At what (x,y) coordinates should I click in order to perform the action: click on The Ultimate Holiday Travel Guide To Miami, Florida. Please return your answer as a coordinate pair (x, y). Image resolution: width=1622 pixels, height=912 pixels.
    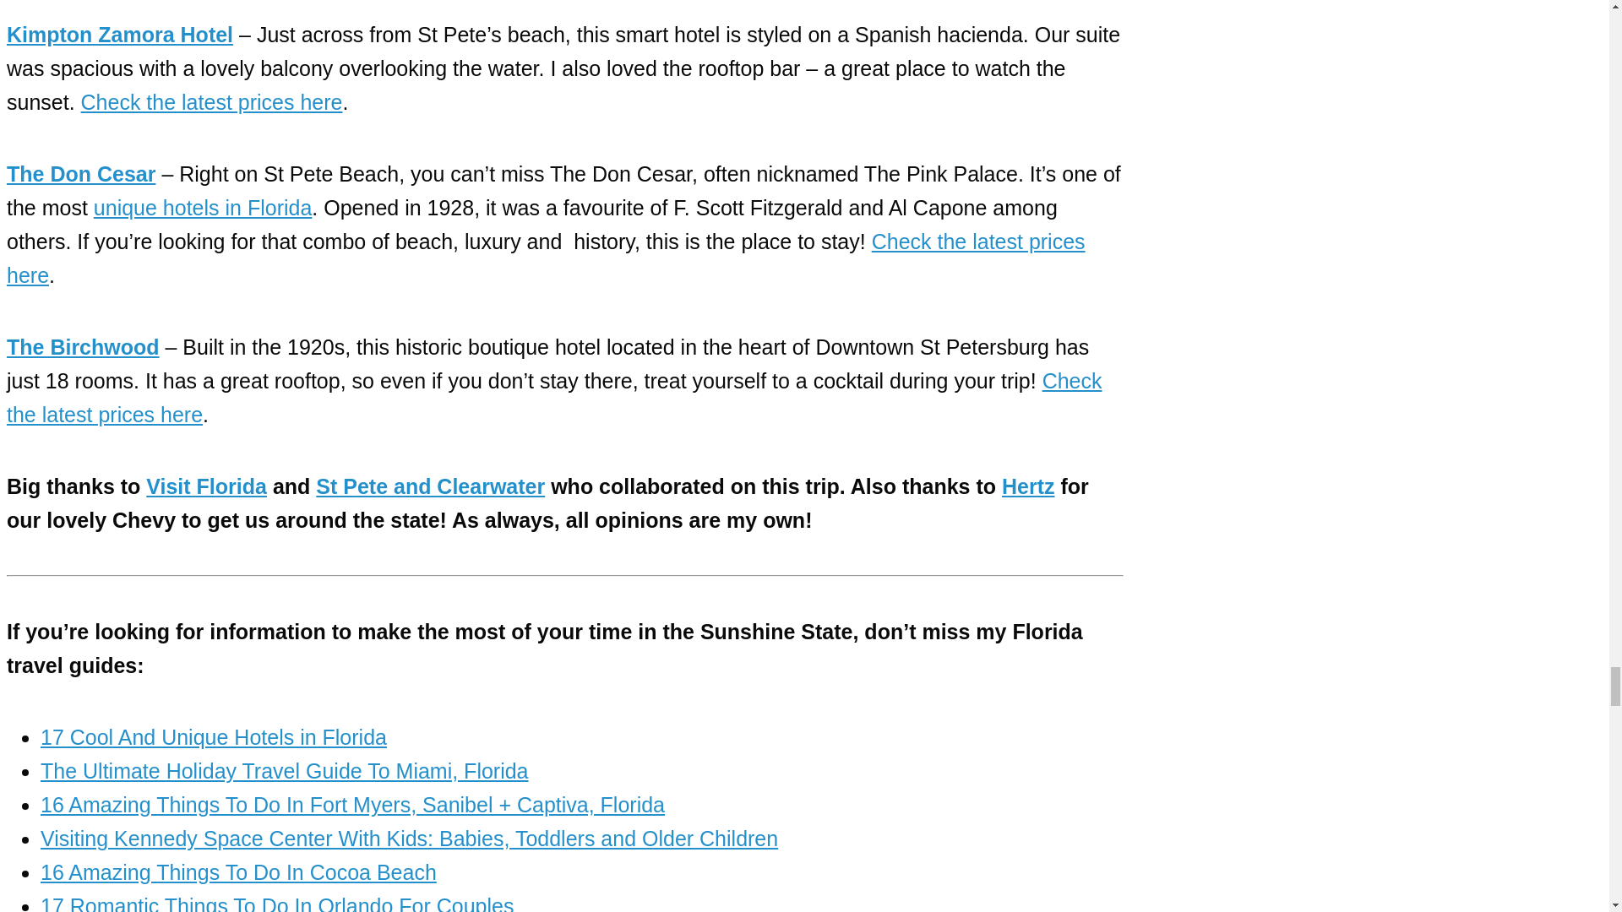
    Looking at the image, I should click on (284, 770).